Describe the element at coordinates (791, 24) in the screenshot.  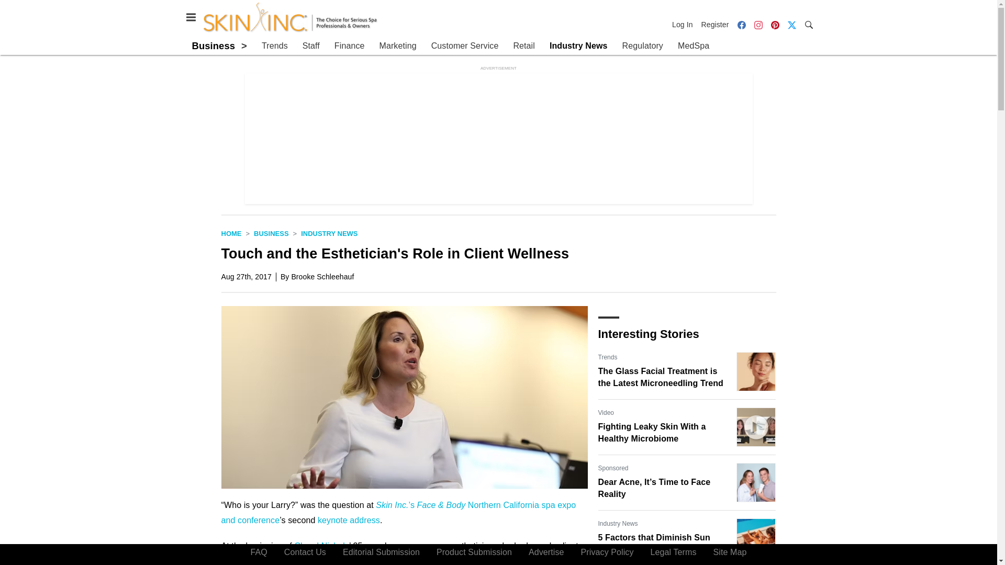
I see `Twitter X icon` at that location.